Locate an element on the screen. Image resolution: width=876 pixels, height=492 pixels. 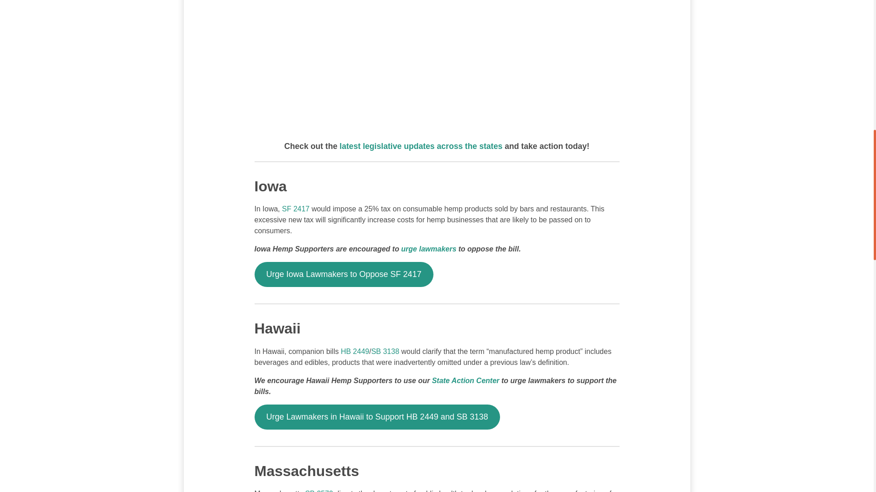
latest legislative updates across the states is located at coordinates (421, 146).